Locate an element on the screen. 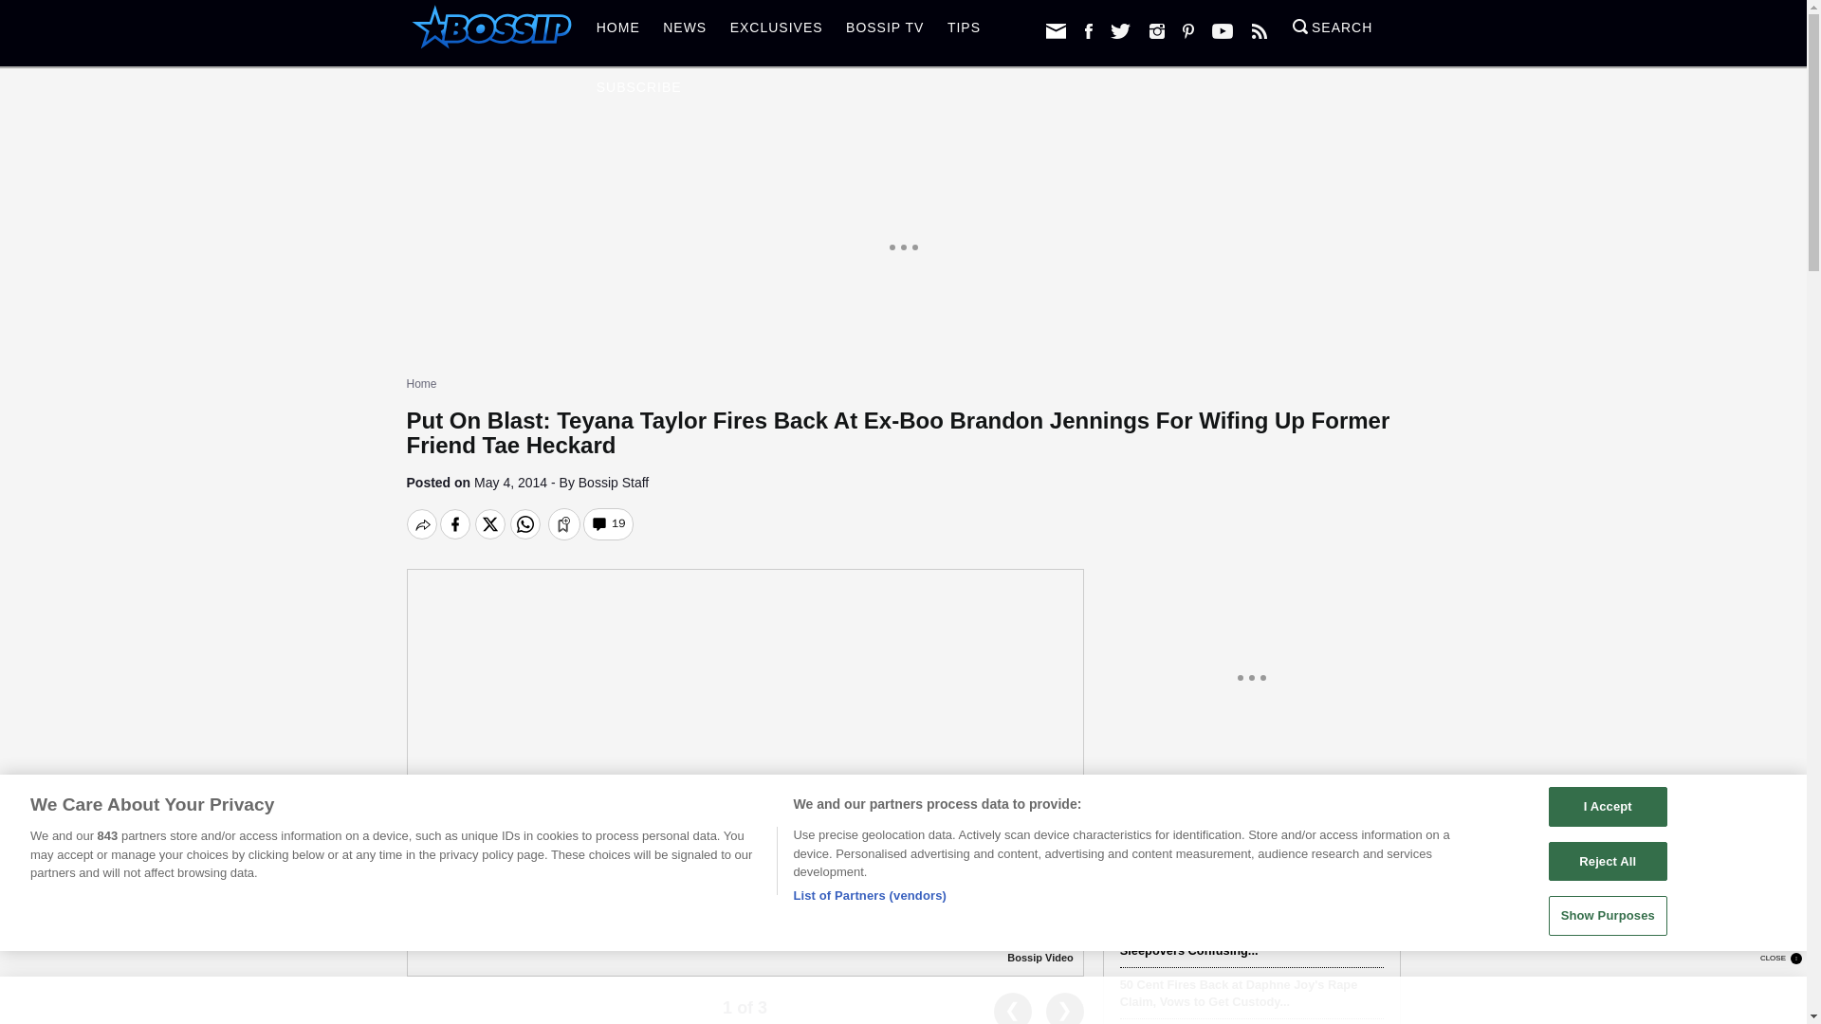  rss is located at coordinates (1260, 30).